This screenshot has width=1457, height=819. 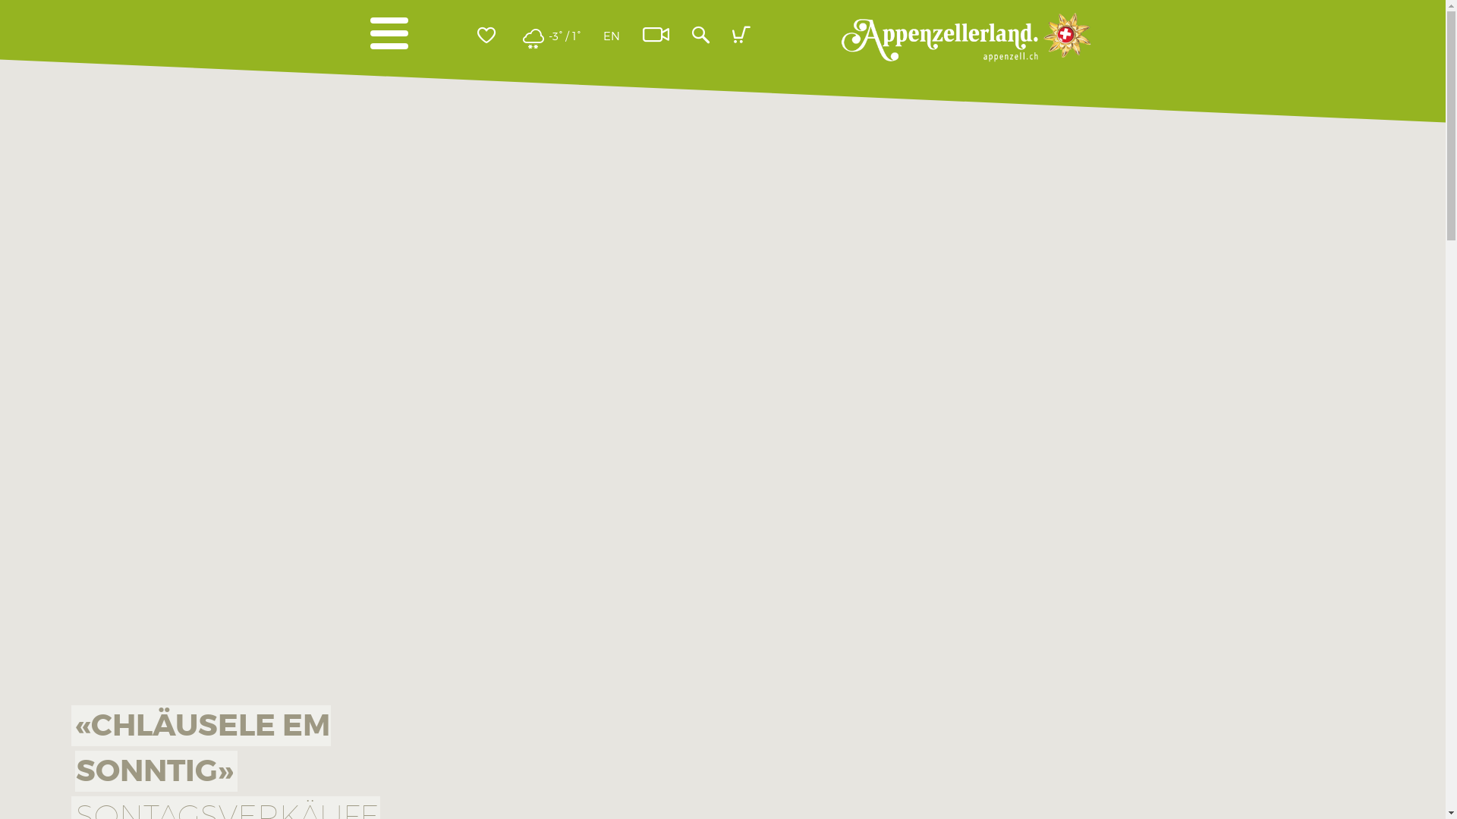 I want to click on EN, so click(x=612, y=36).